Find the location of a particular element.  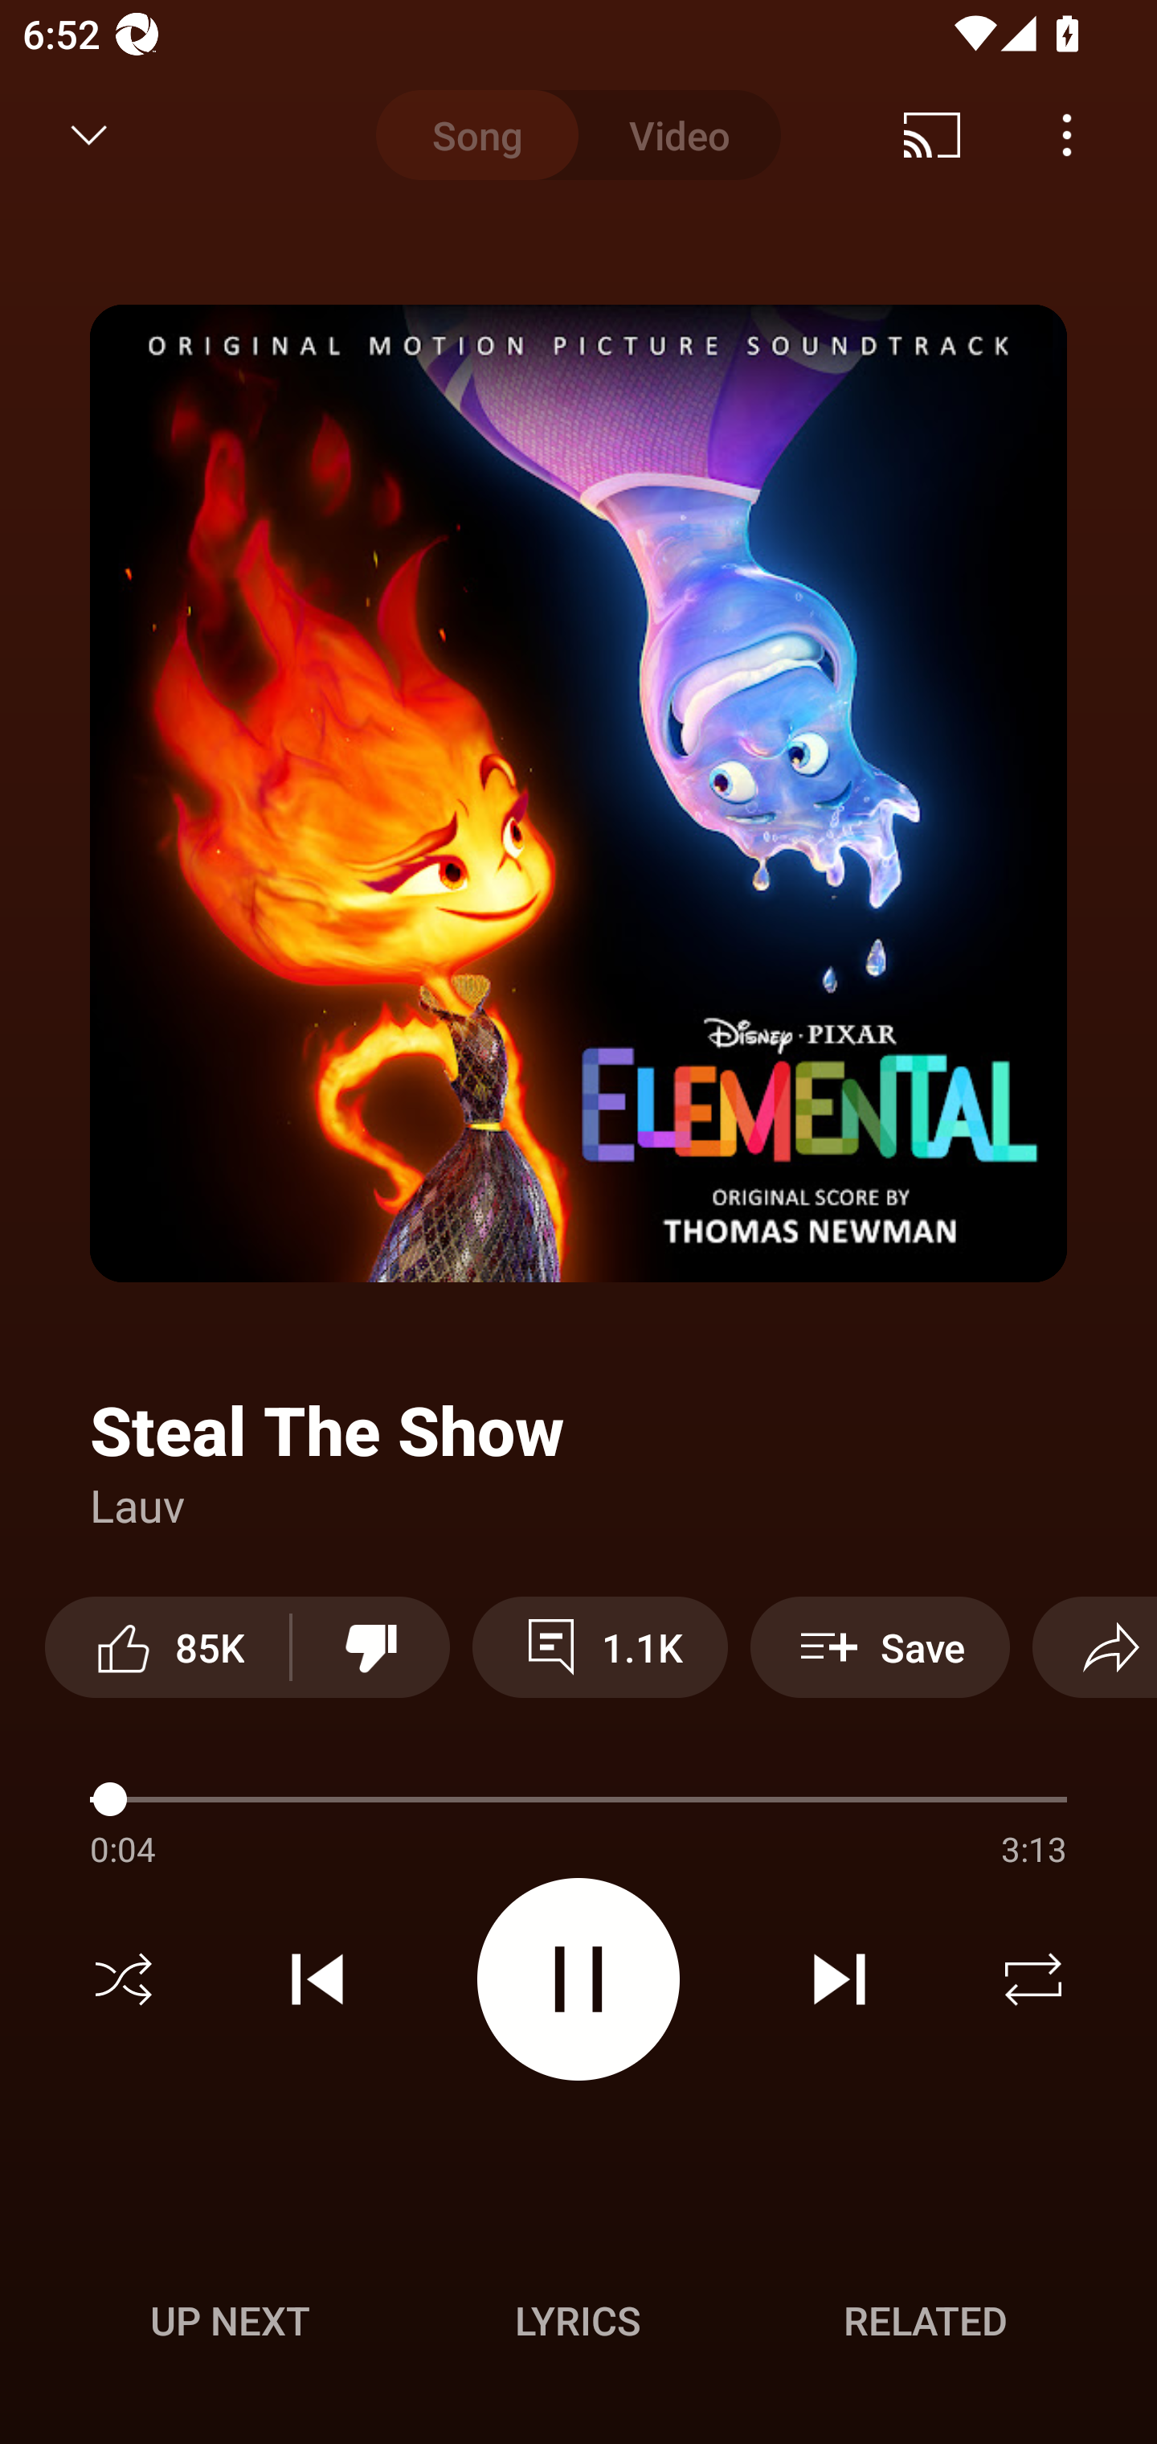

Shuffle off is located at coordinates (124, 1979).